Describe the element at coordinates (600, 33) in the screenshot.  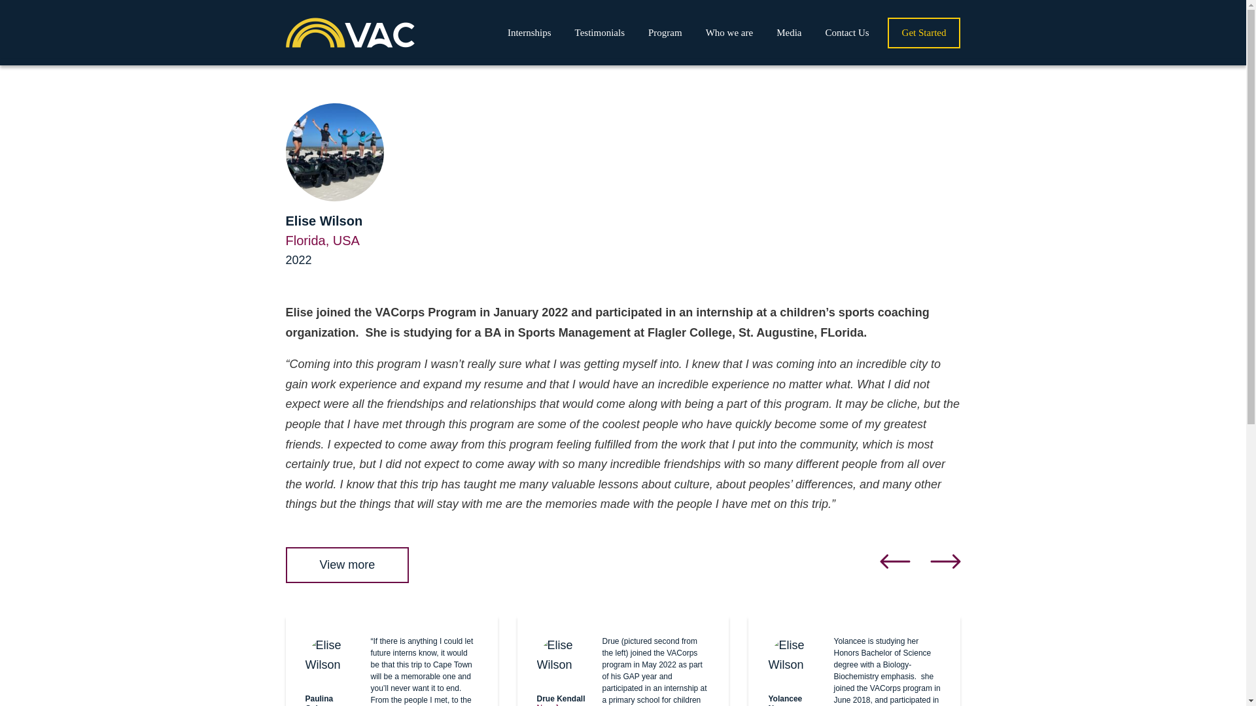
I see `Testimonials` at that location.